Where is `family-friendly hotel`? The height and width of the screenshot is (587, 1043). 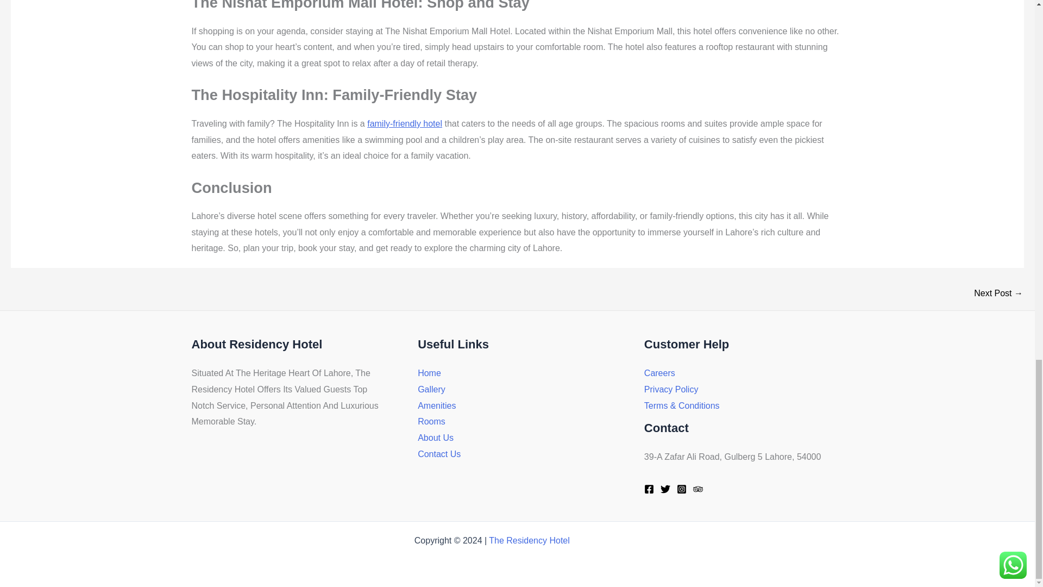 family-friendly hotel is located at coordinates (404, 124).